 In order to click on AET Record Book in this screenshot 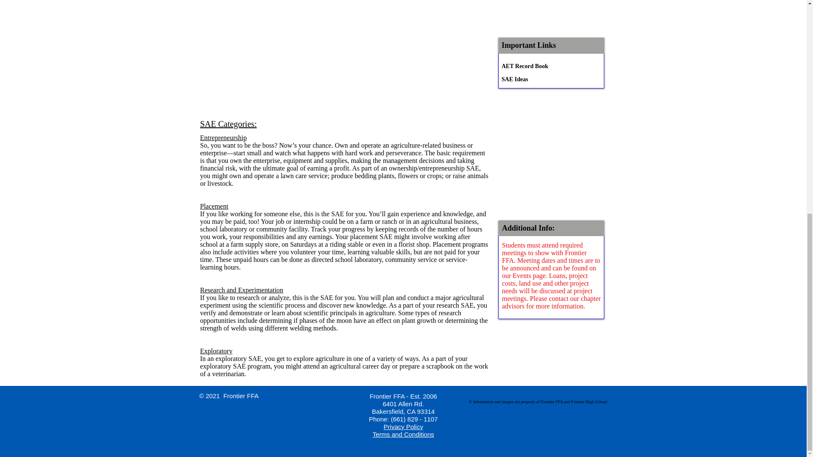, I will do `click(531, 66)`.